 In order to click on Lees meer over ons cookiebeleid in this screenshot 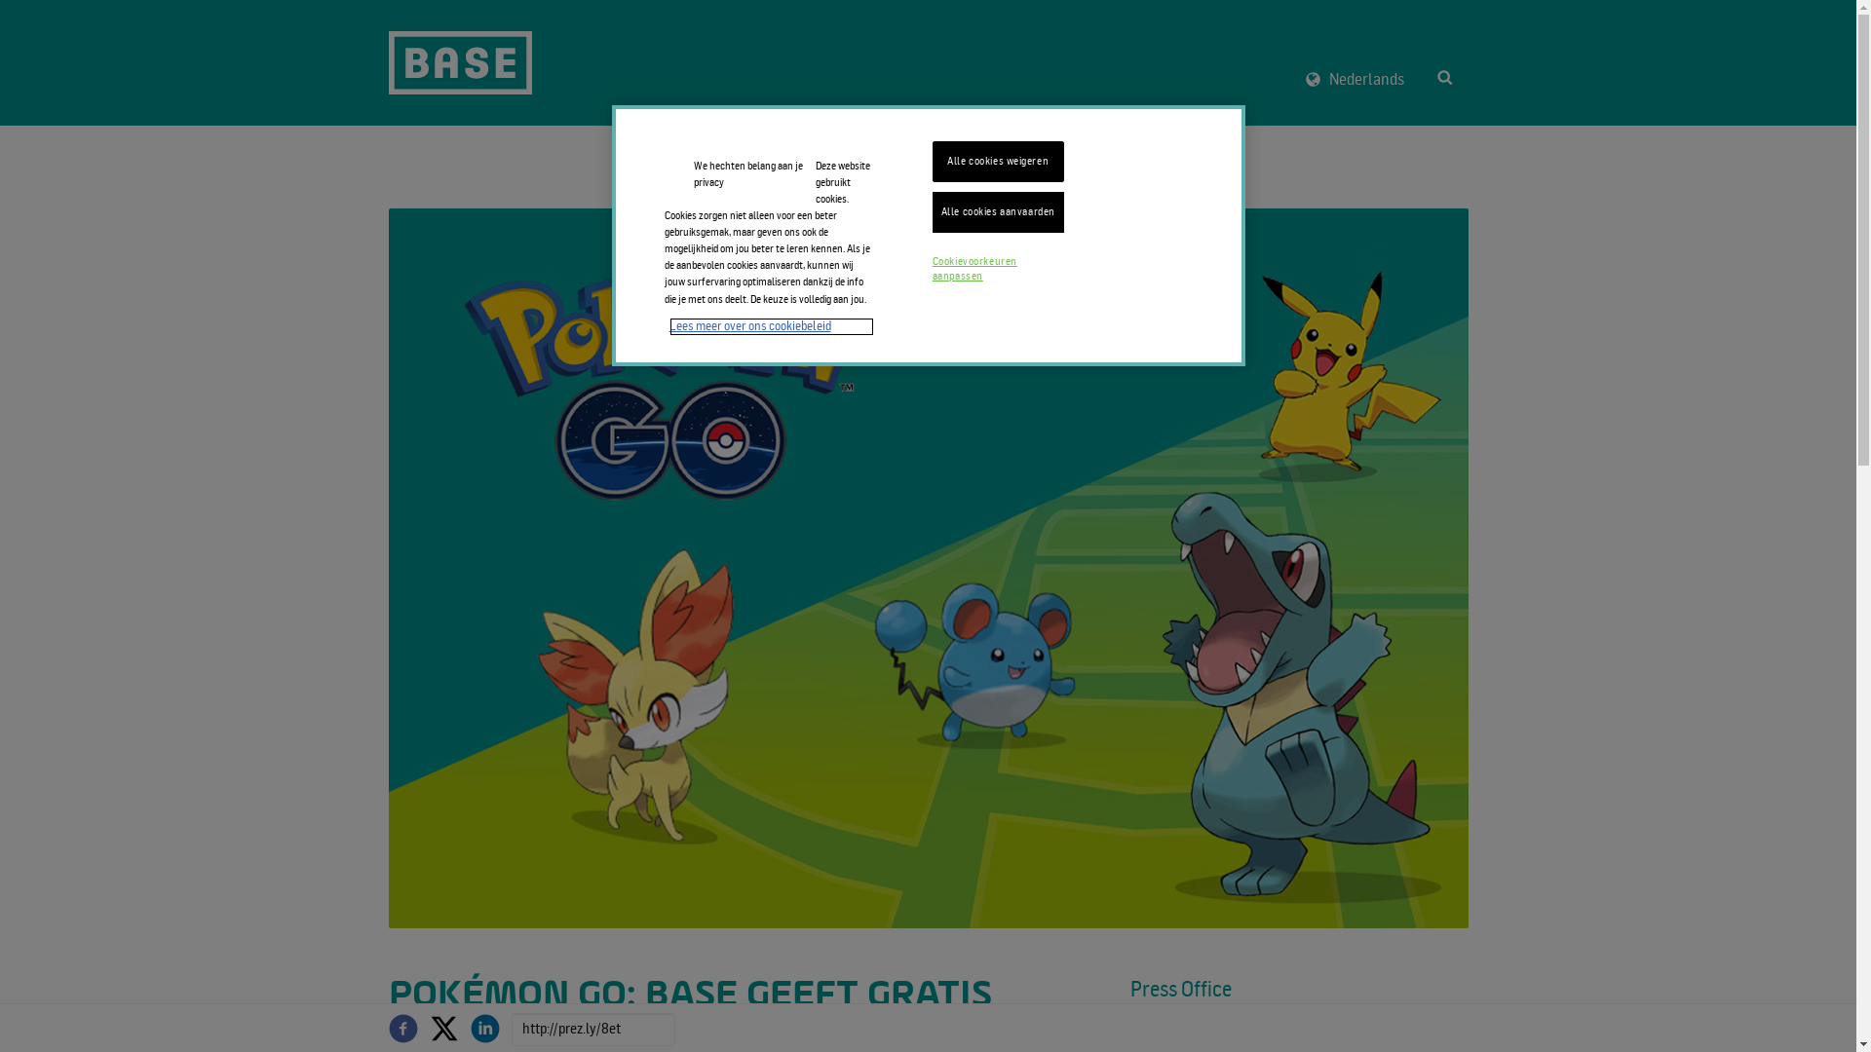, I will do `click(771, 327)`.